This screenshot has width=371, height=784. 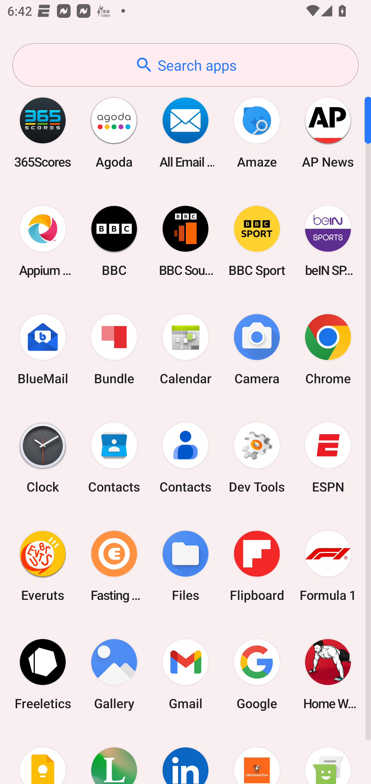 I want to click on BlueMail, so click(x=43, y=350).